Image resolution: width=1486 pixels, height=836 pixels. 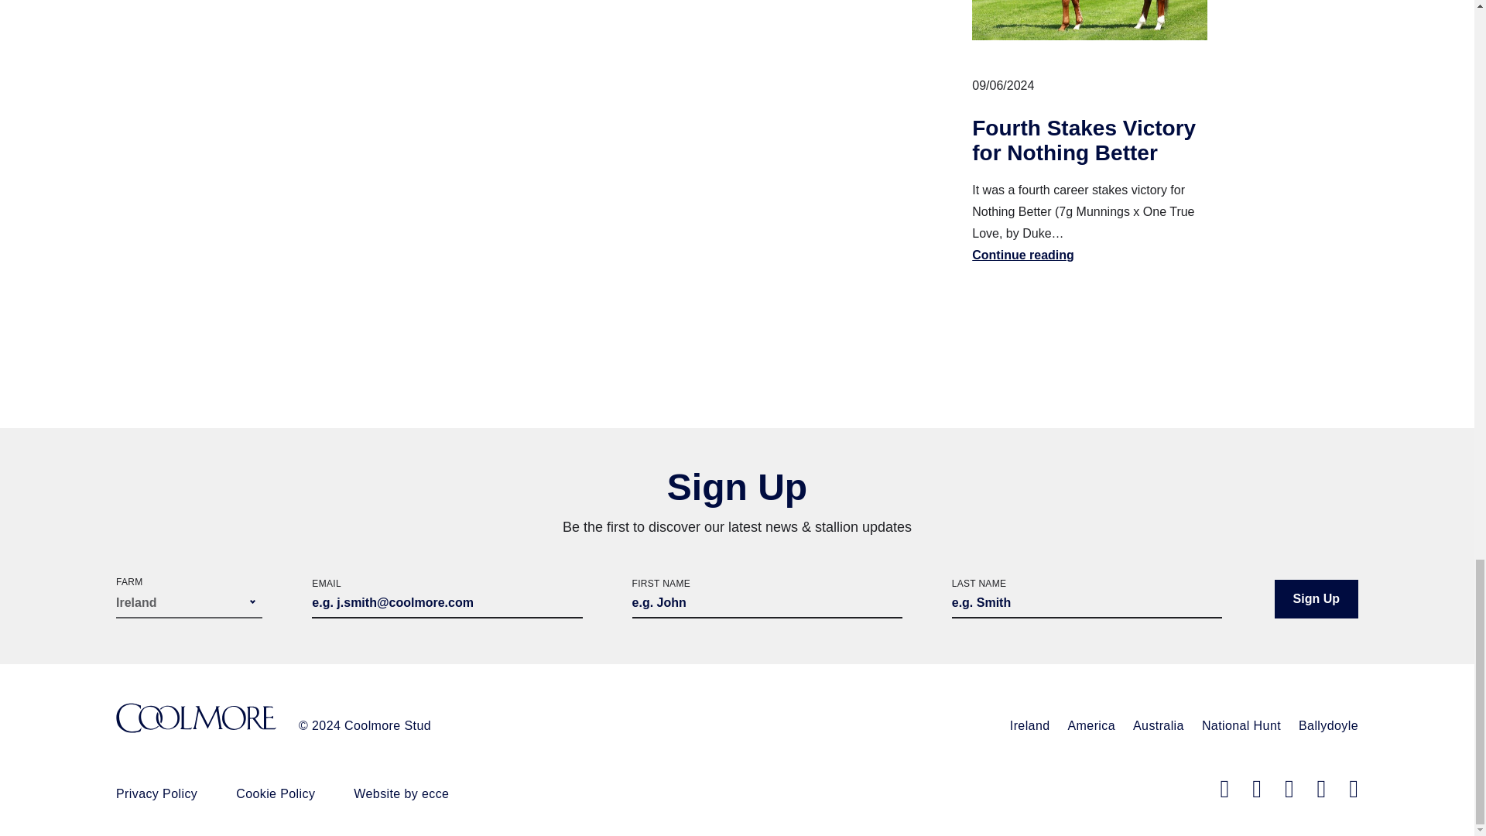 What do you see at coordinates (1241, 725) in the screenshot?
I see `National Hunt` at bounding box center [1241, 725].